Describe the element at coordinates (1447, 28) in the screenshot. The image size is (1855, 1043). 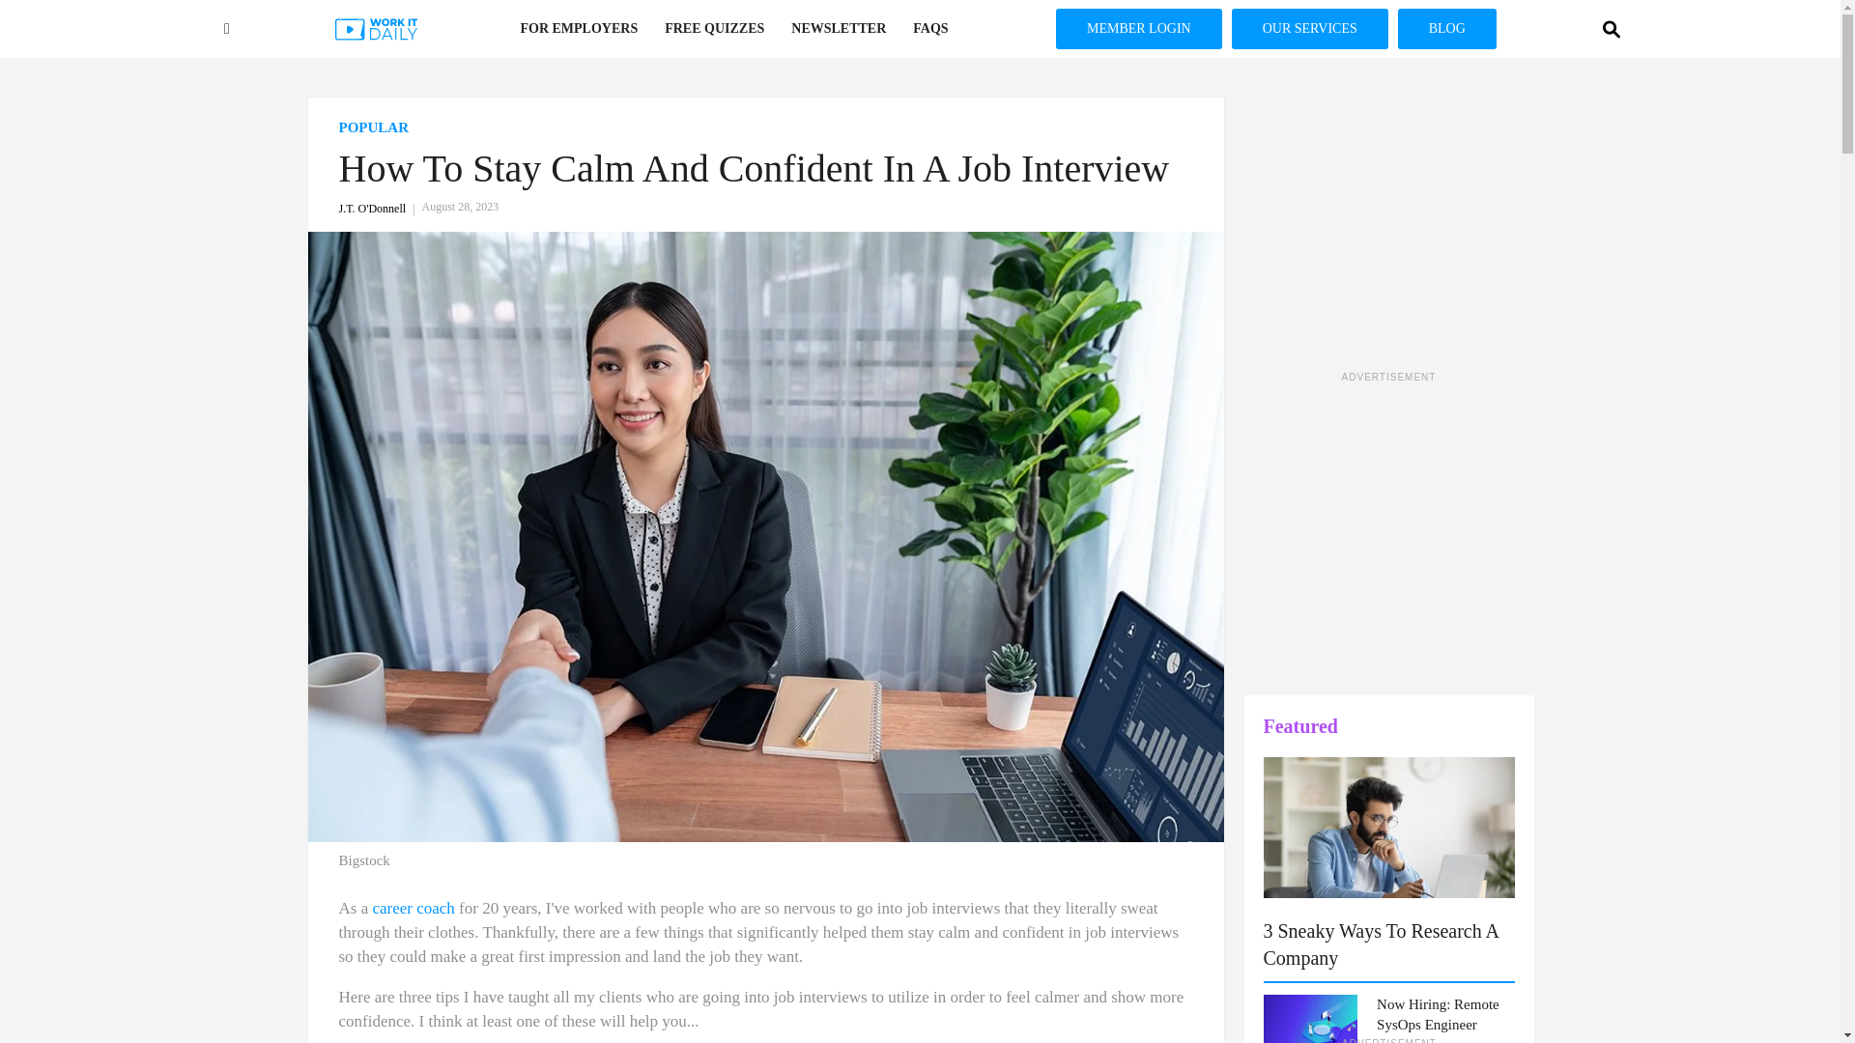
I see `BLOG` at that location.